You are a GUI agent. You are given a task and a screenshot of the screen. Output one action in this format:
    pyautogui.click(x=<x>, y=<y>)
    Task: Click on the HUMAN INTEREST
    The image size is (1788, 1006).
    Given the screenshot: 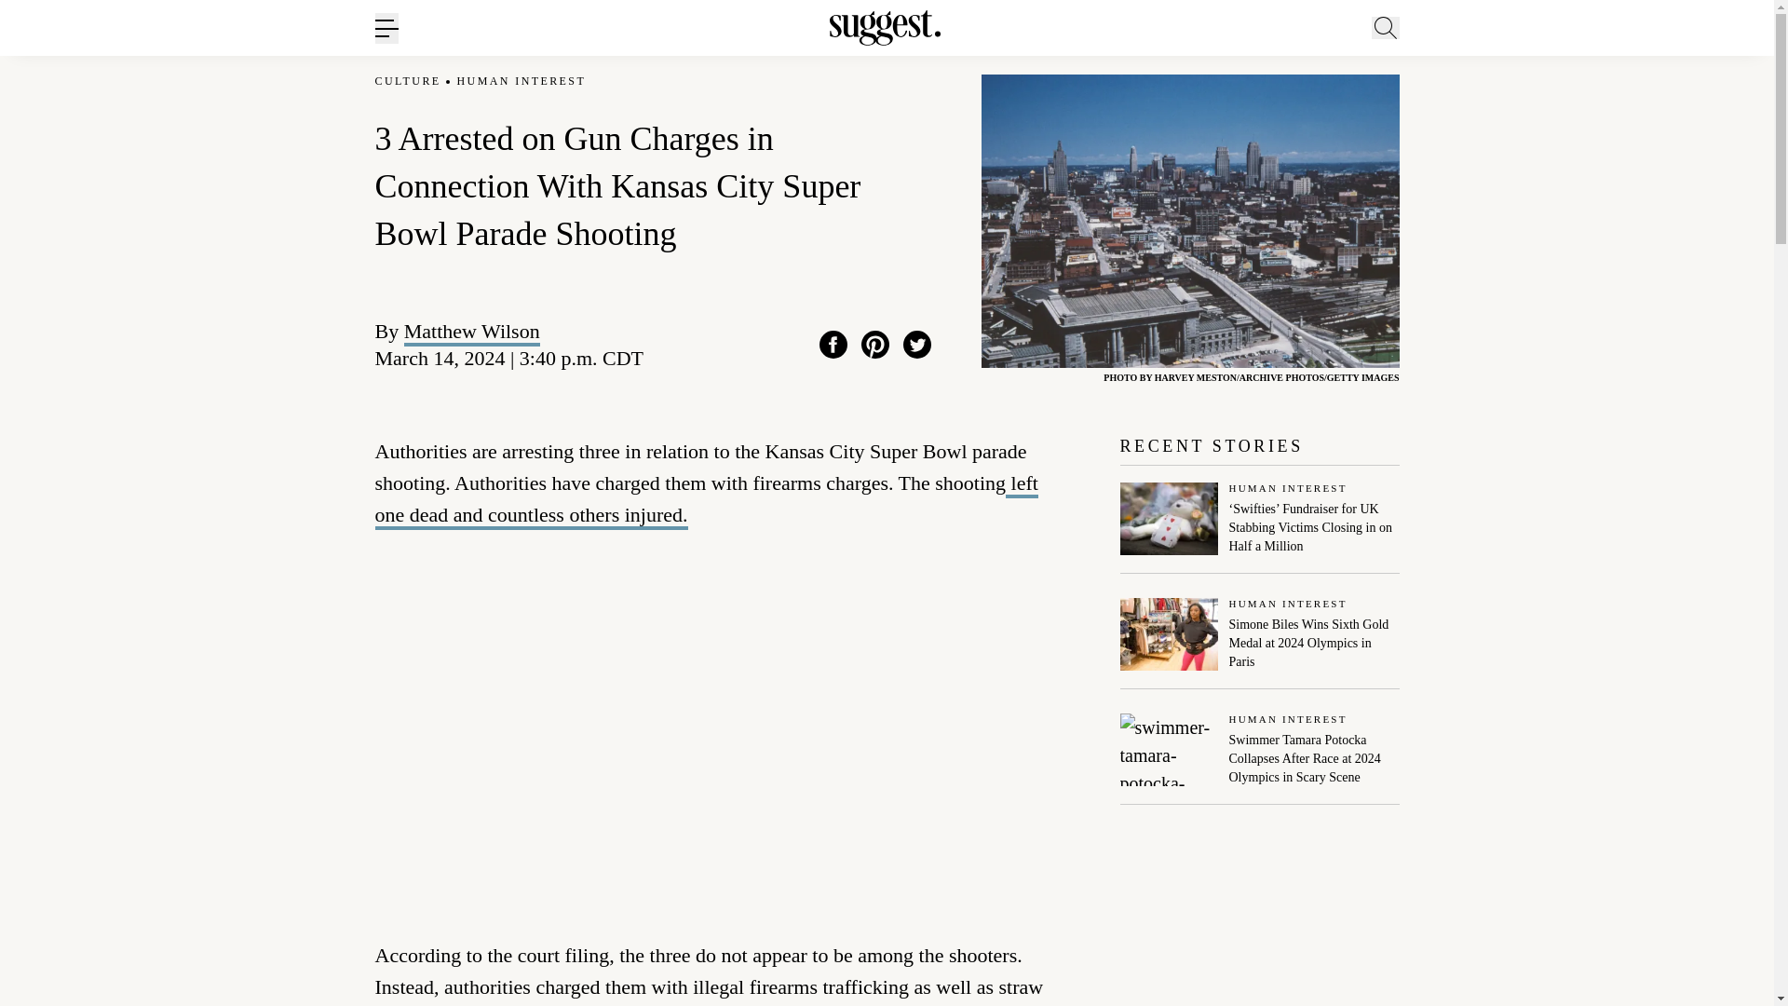 What is the action you would take?
    pyautogui.click(x=521, y=81)
    